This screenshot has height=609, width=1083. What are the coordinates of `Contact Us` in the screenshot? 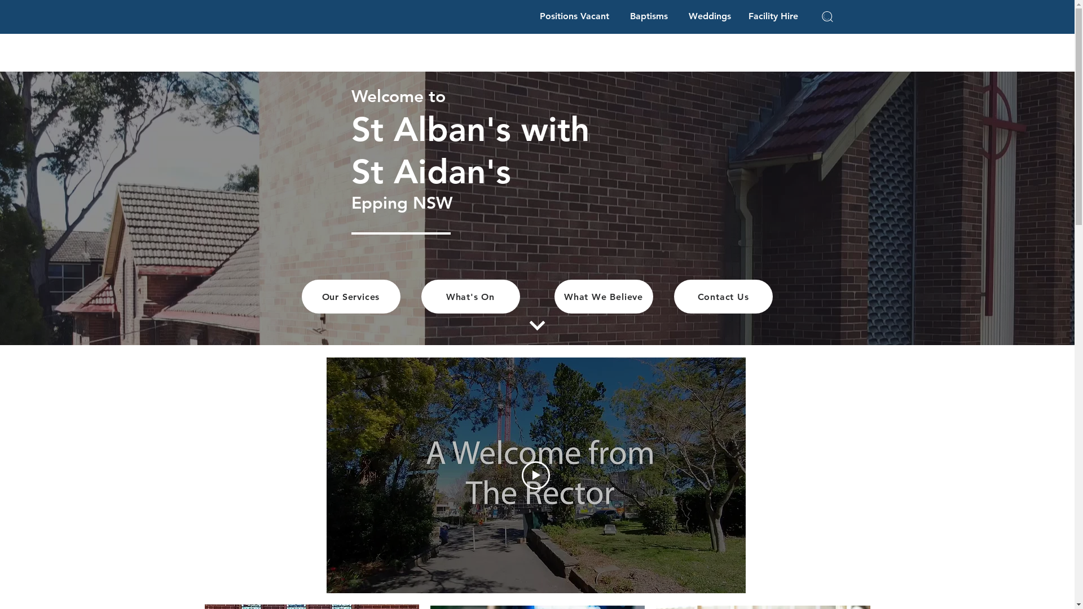 It's located at (723, 297).